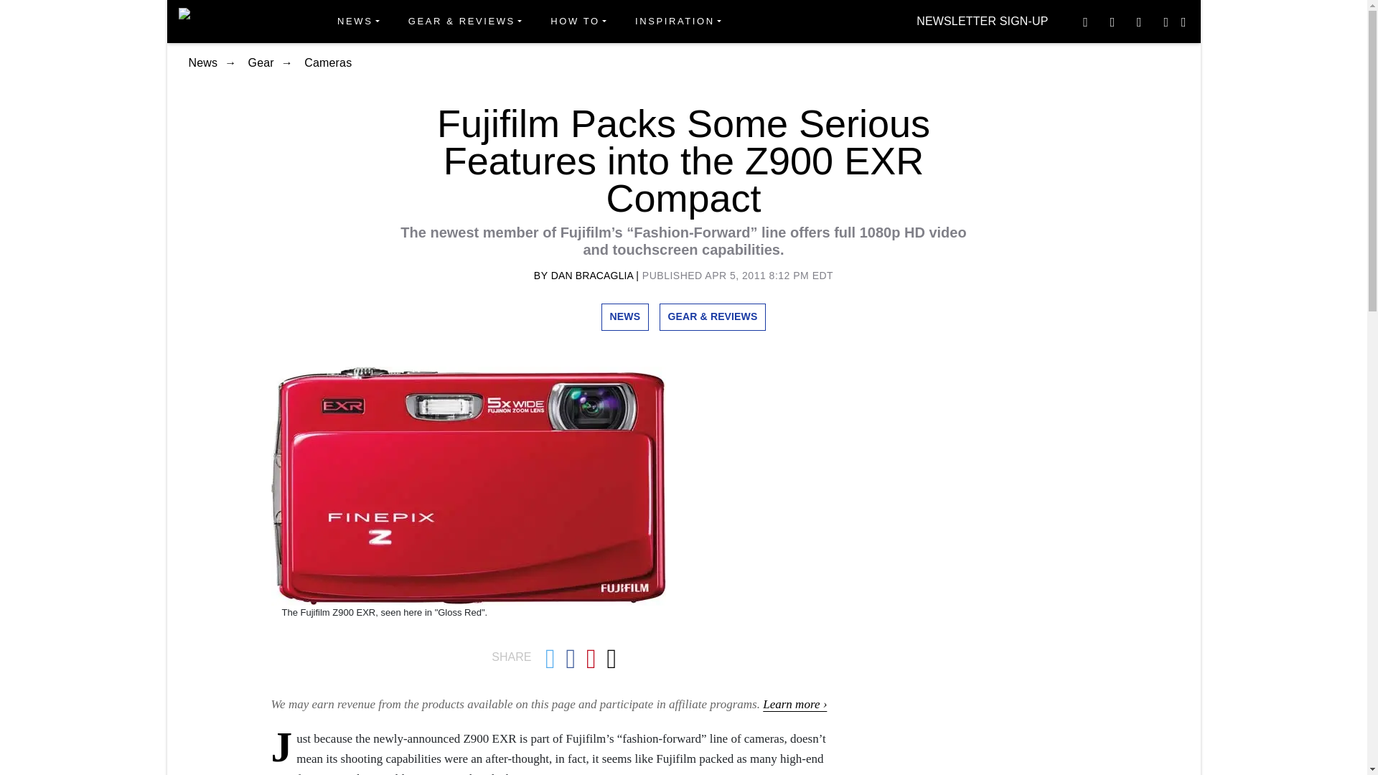  Describe the element at coordinates (578, 22) in the screenshot. I see `How To` at that location.